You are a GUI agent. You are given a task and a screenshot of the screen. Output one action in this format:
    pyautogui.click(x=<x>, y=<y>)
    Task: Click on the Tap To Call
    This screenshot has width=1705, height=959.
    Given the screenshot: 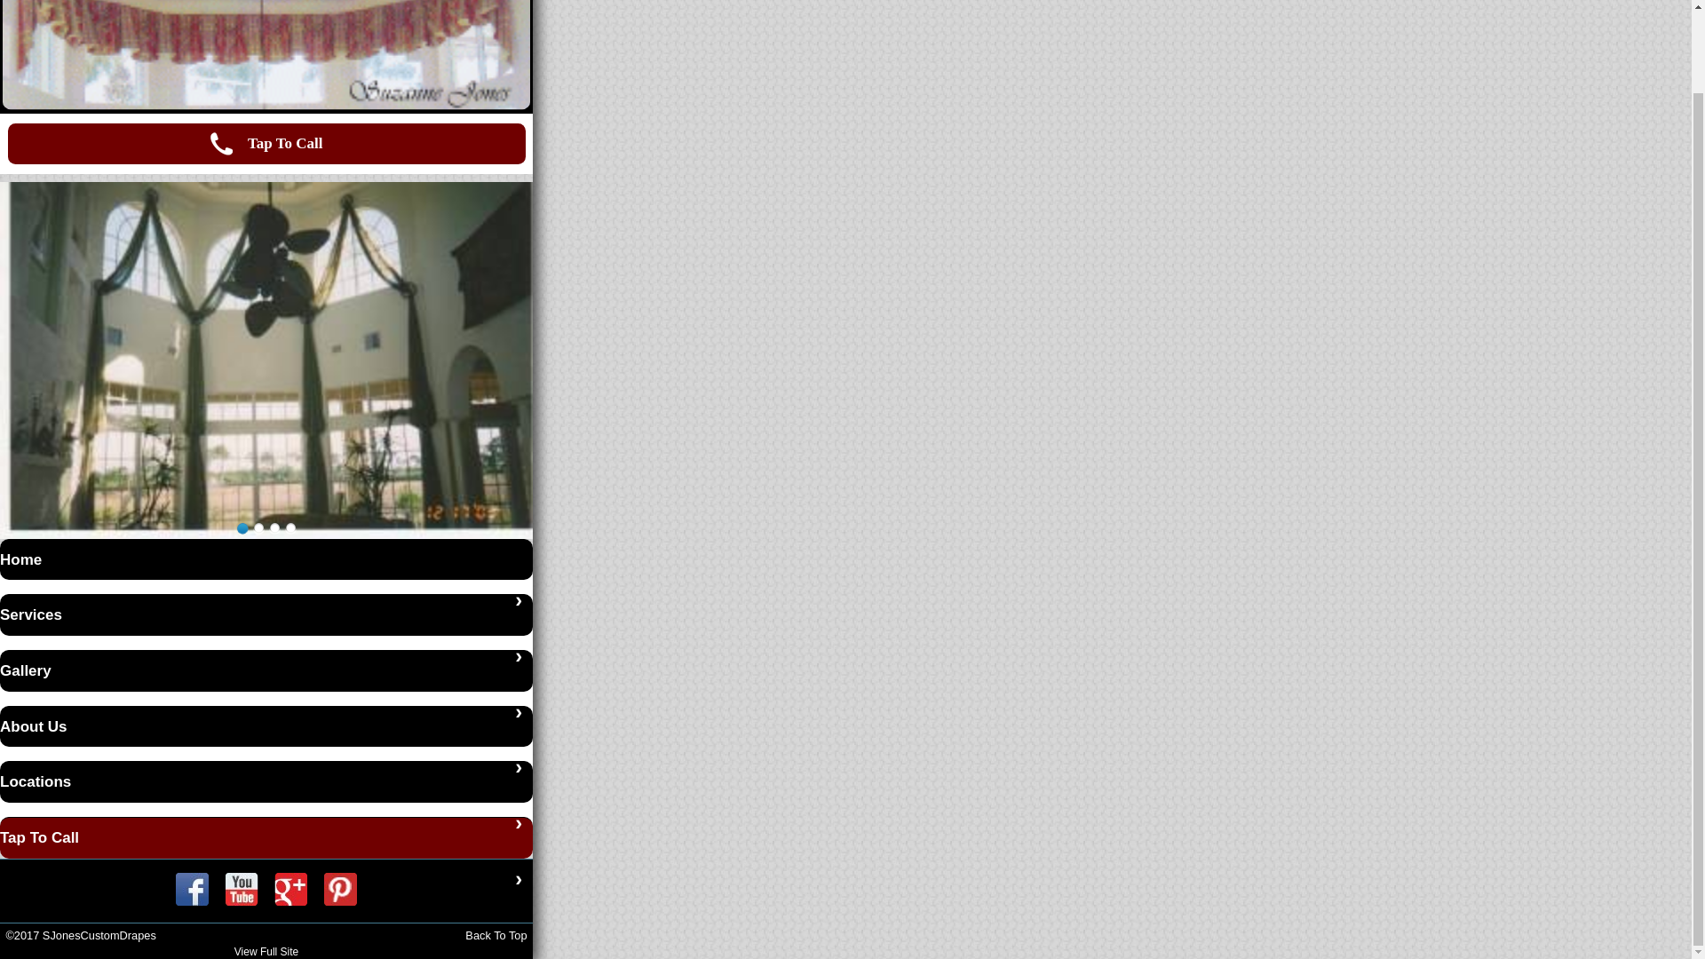 What is the action you would take?
    pyautogui.click(x=266, y=144)
    